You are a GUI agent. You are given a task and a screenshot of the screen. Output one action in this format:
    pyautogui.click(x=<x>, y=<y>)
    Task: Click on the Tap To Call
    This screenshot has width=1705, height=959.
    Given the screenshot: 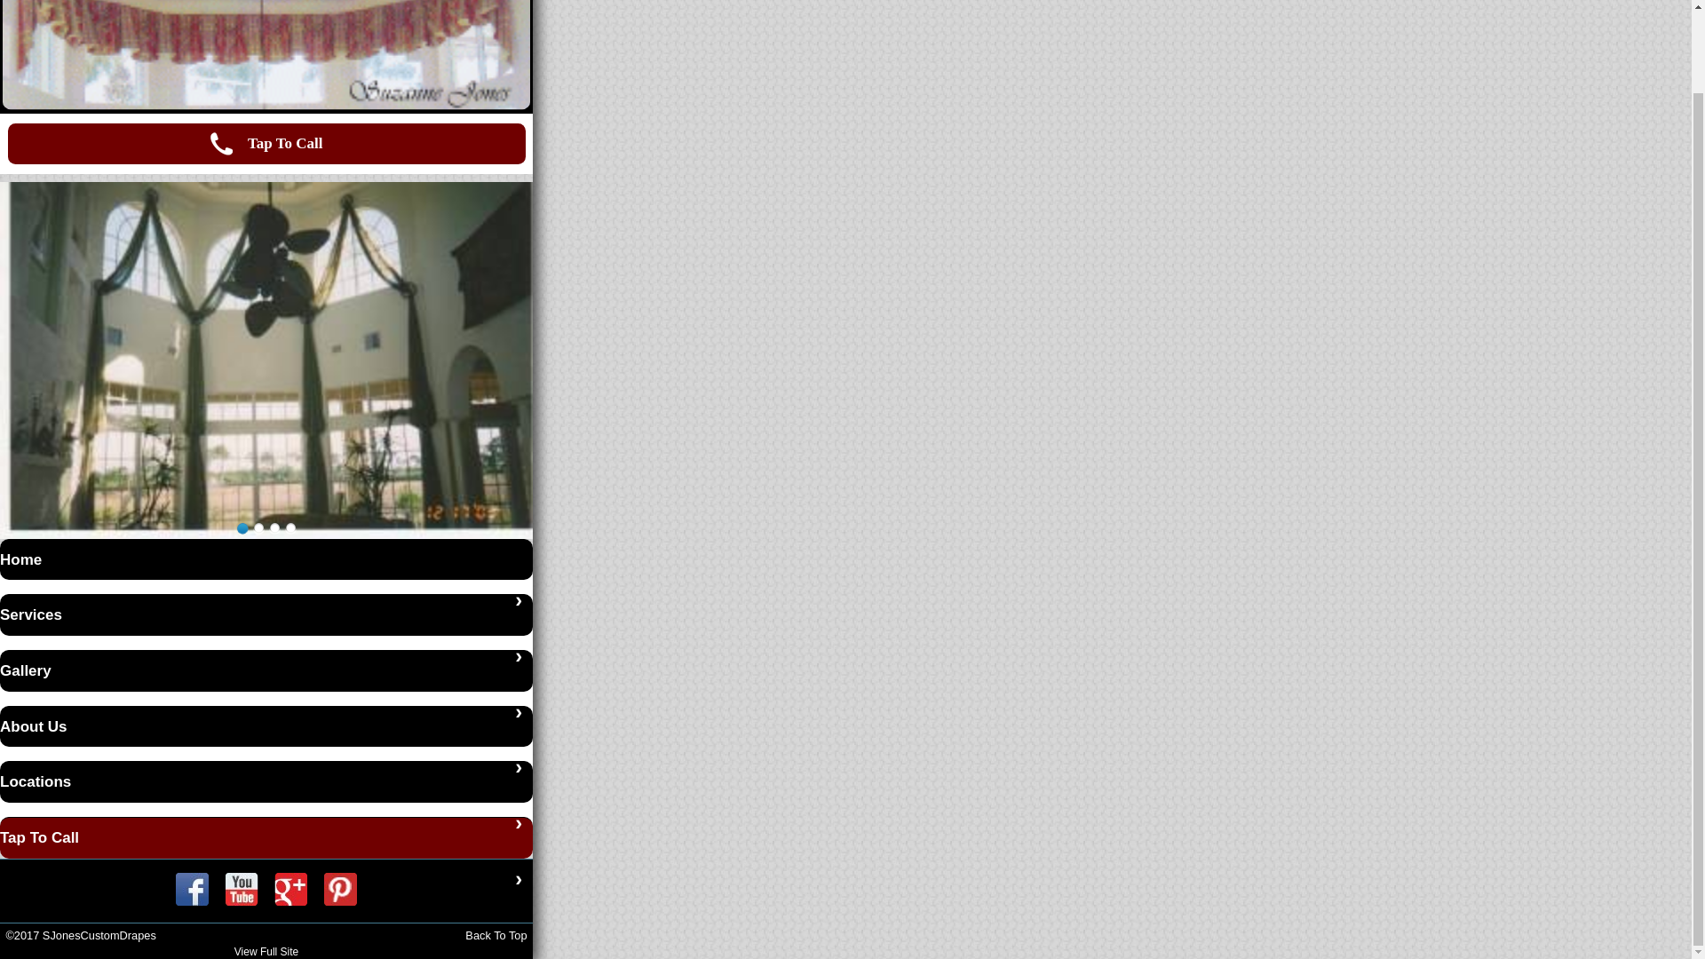 What is the action you would take?
    pyautogui.click(x=266, y=144)
    